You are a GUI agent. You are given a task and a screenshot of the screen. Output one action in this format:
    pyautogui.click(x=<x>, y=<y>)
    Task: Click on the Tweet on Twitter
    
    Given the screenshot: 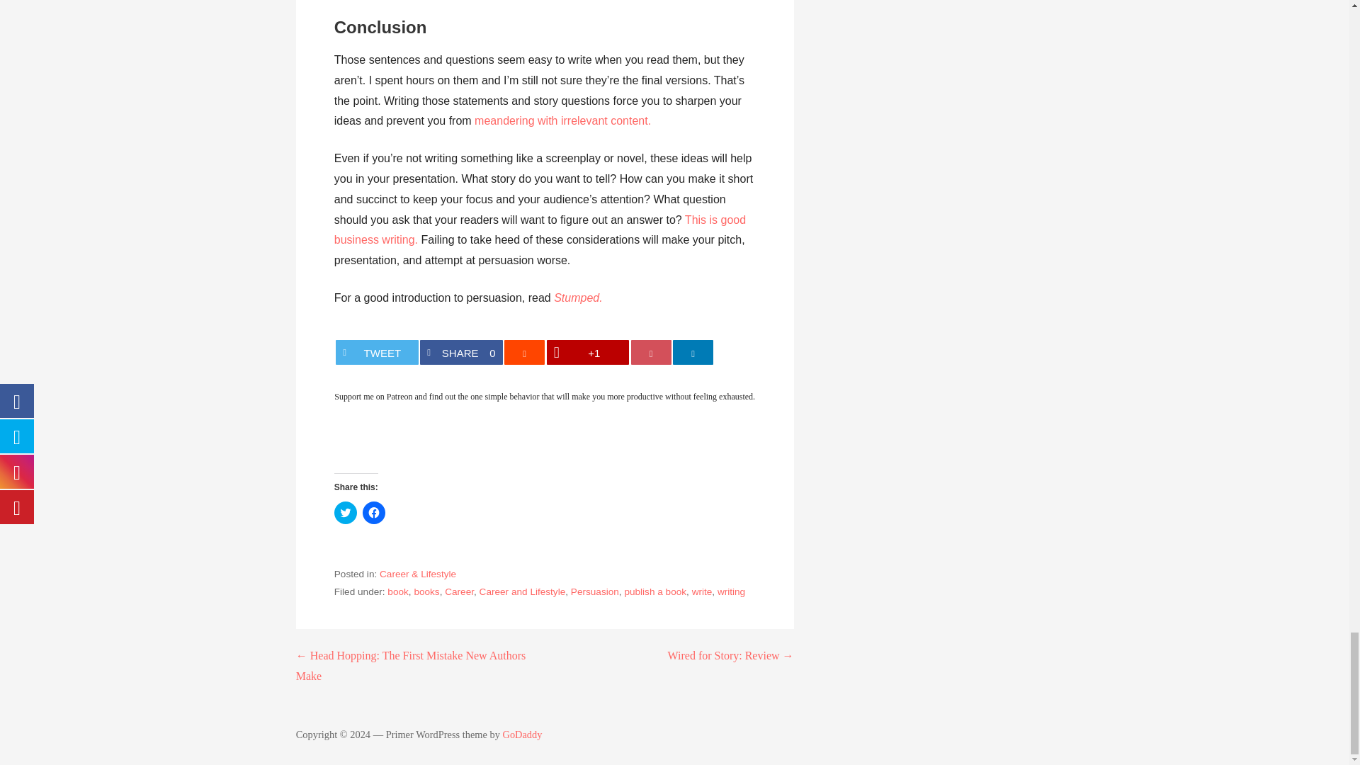 What is the action you would take?
    pyautogui.click(x=562, y=120)
    